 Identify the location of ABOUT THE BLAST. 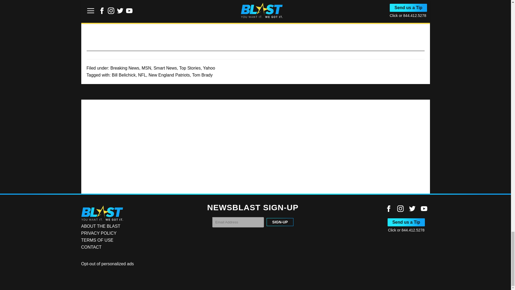
(100, 226).